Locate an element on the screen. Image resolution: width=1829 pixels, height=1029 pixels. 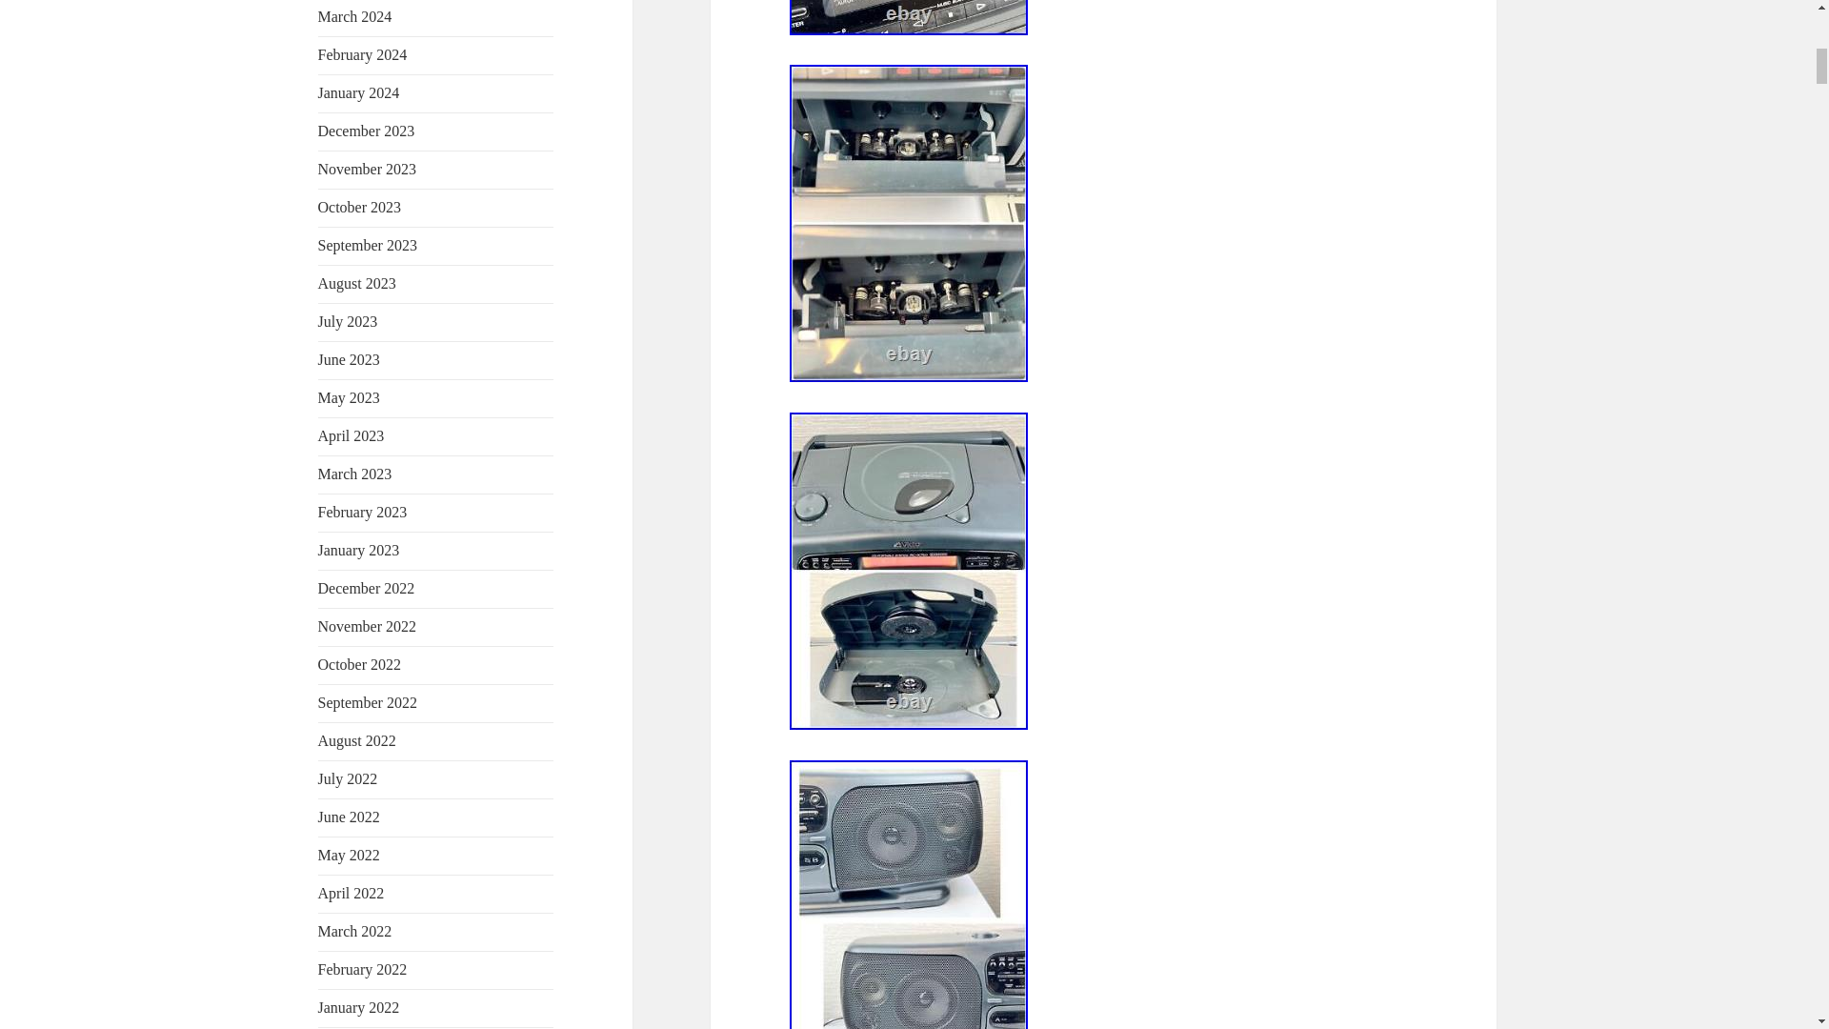
April 2022 is located at coordinates (351, 893).